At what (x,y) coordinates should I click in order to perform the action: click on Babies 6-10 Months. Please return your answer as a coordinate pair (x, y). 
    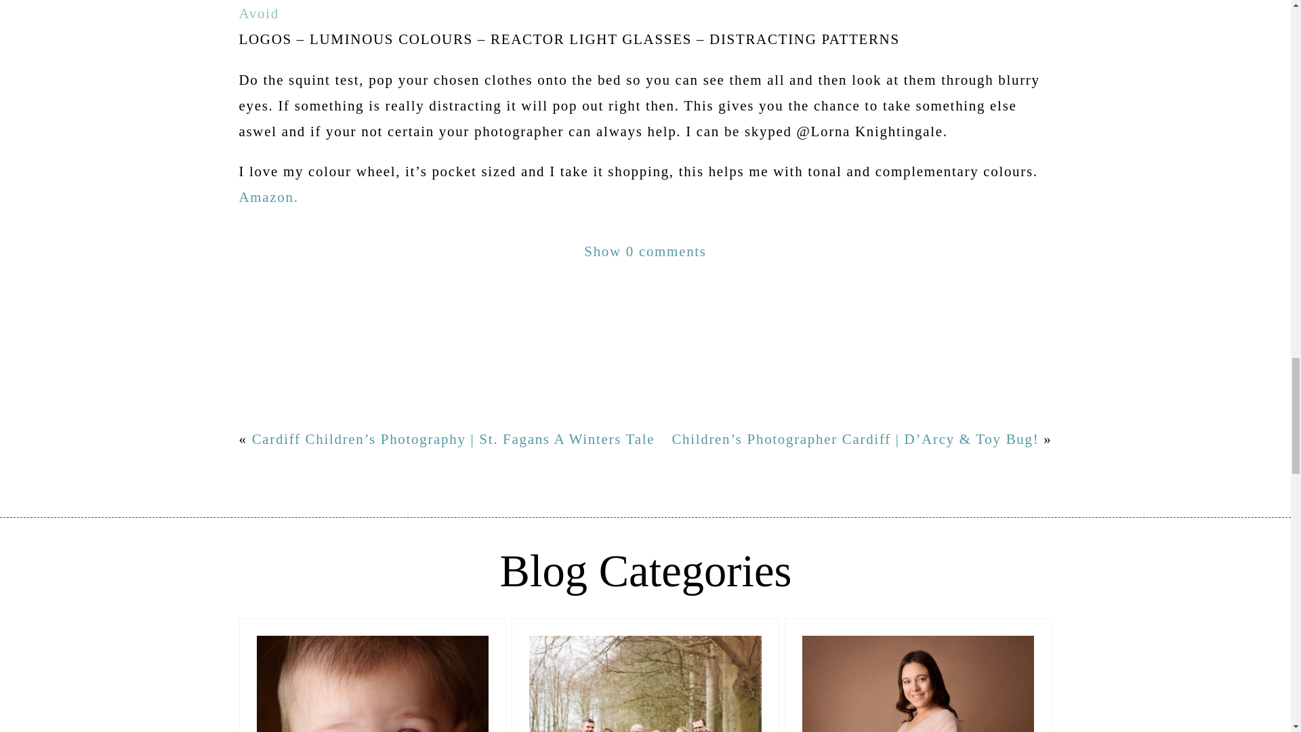
    Looking at the image, I should click on (373, 675).